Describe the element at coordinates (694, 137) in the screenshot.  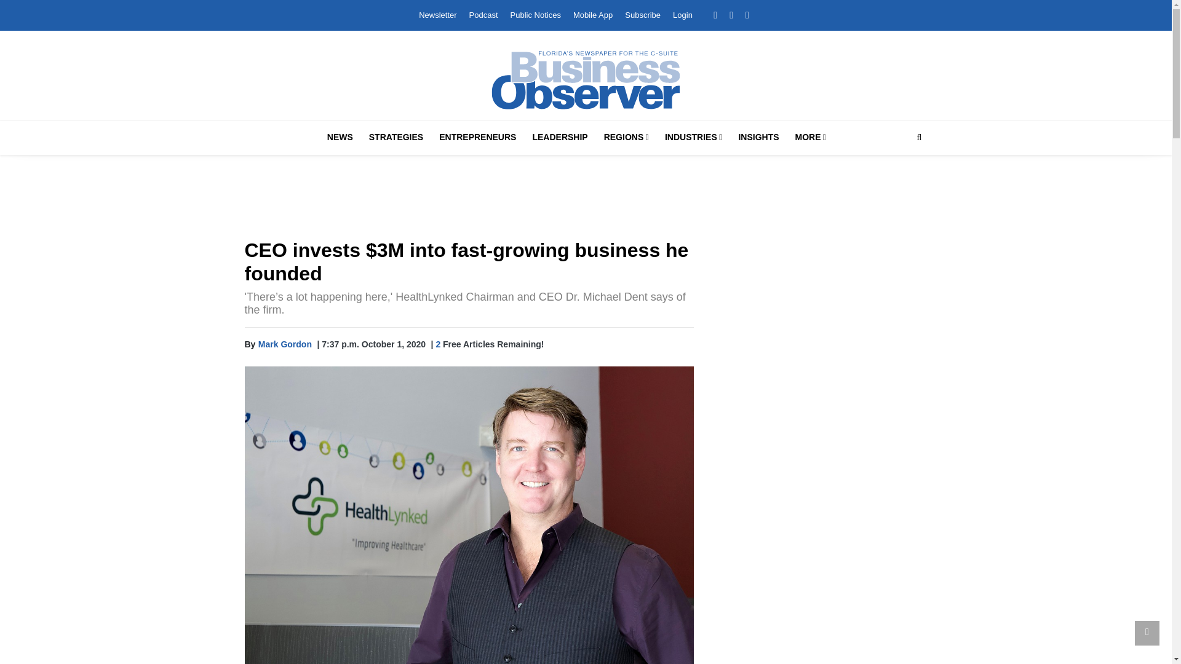
I see `INDUSTRIES` at that location.